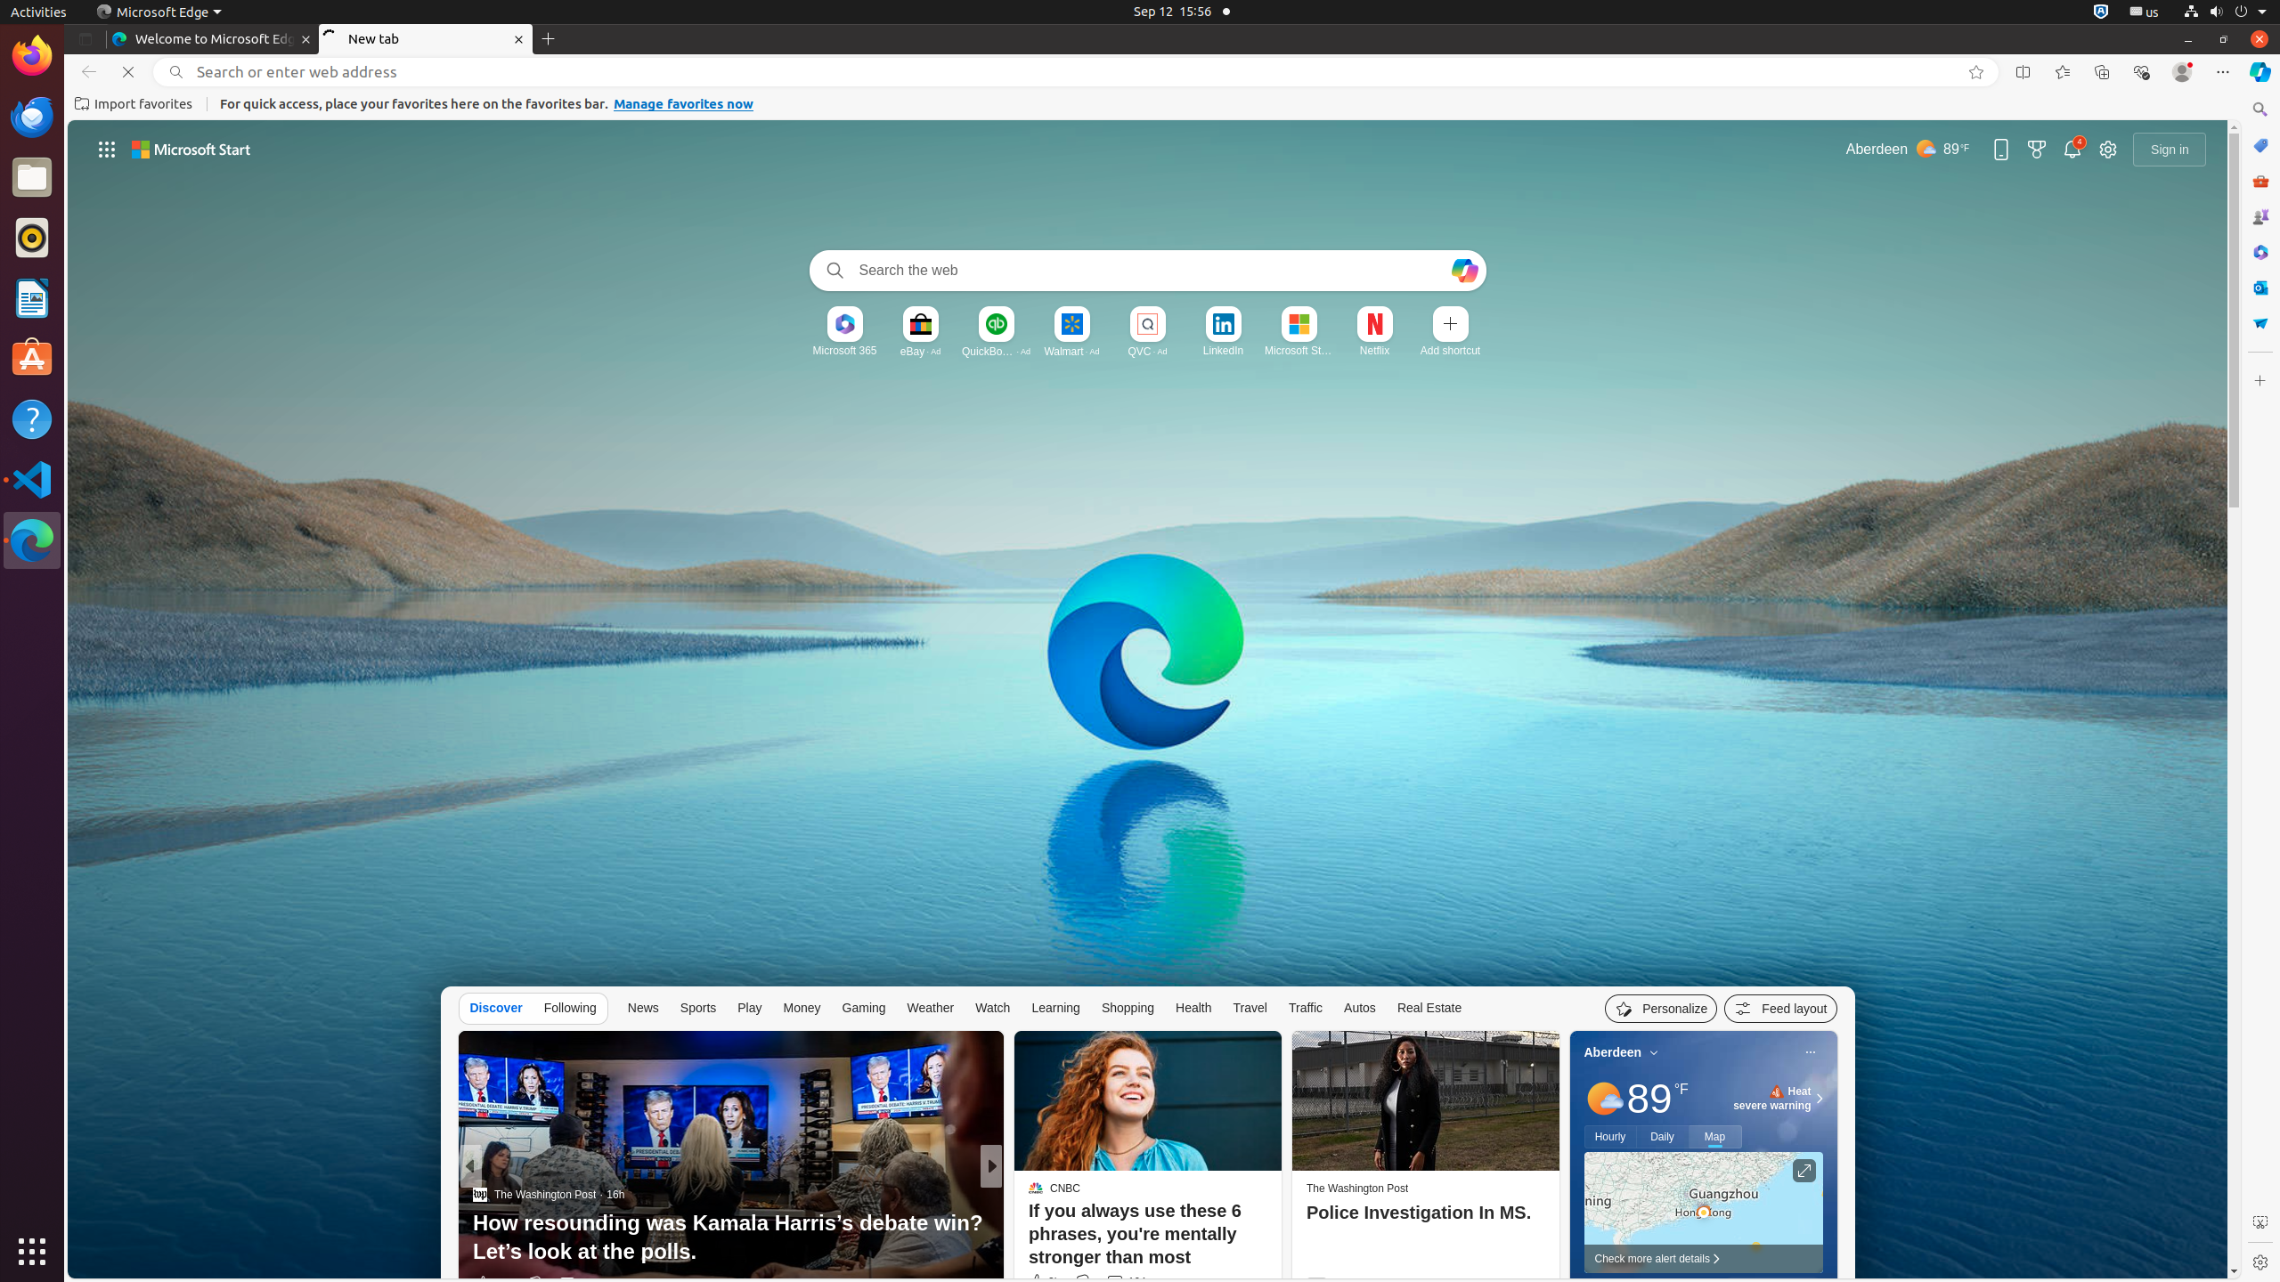 The height and width of the screenshot is (1282, 2280). Describe the element at coordinates (1038, 1284) in the screenshot. I see `68 Like` at that location.